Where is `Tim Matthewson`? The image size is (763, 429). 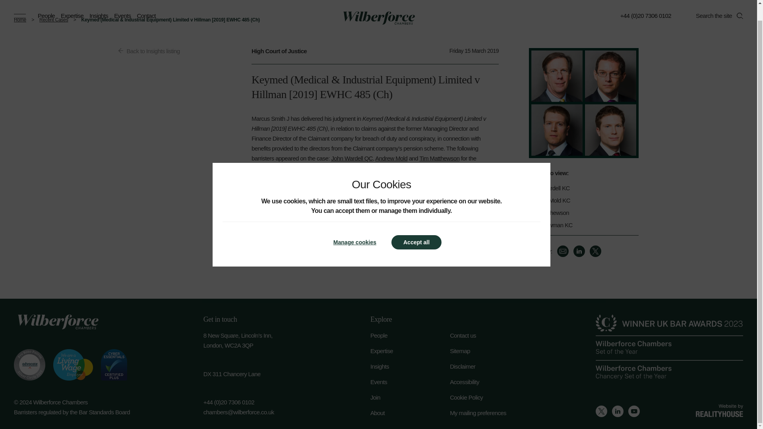 Tim Matthewson is located at coordinates (579, 213).